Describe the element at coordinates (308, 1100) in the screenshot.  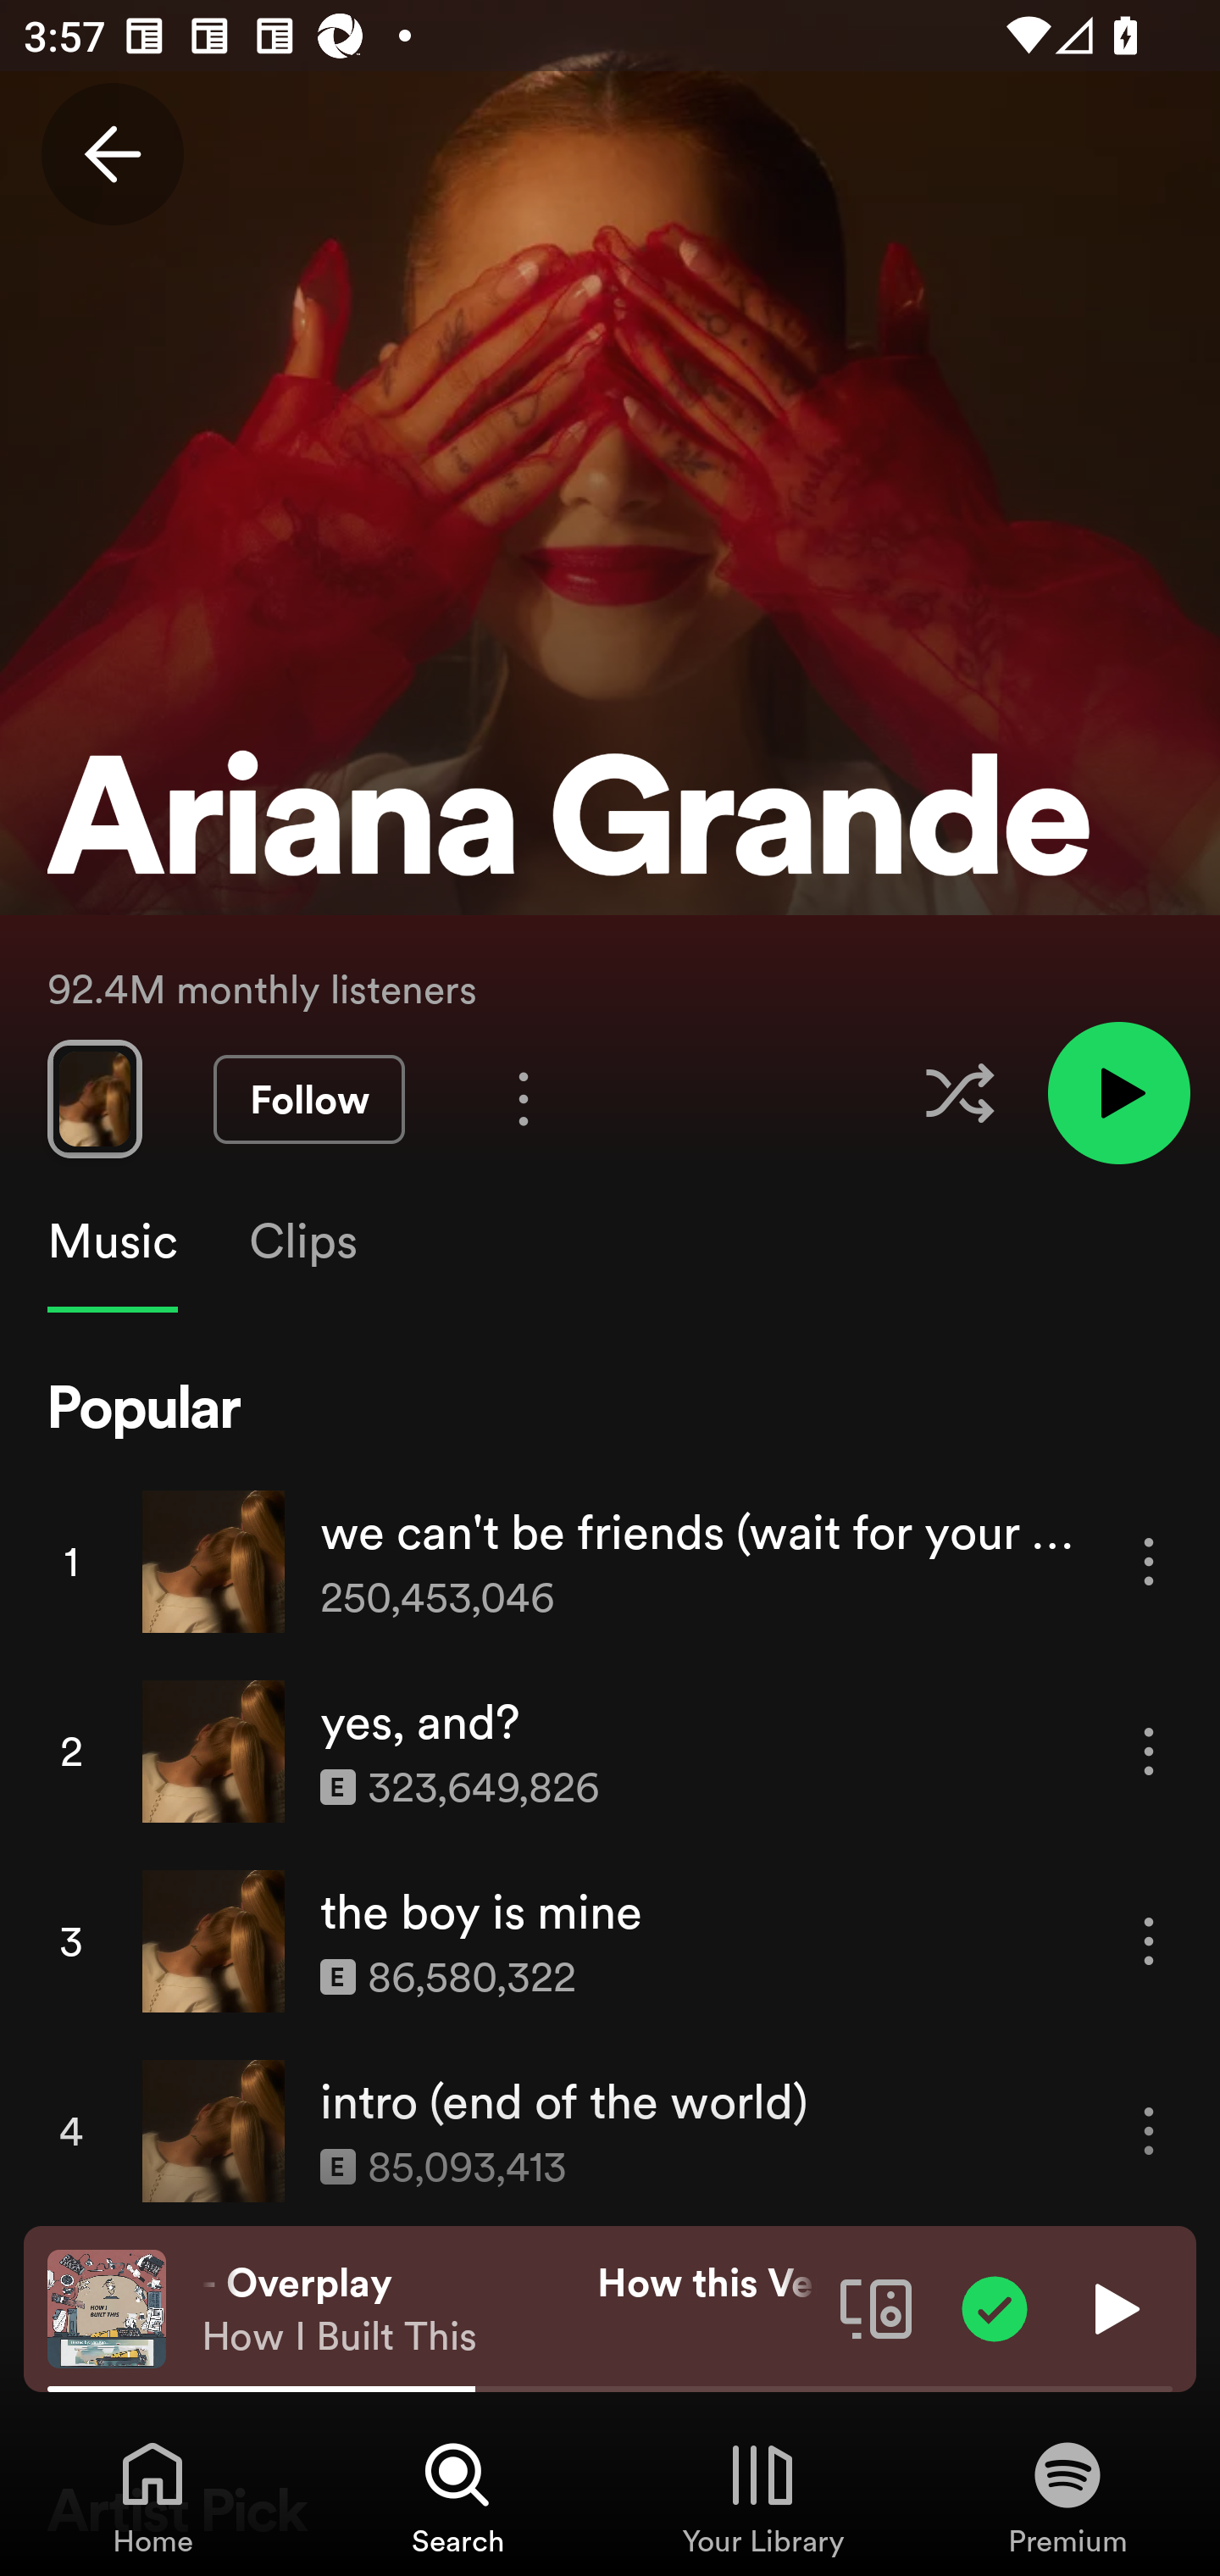
I see `Follow` at that location.